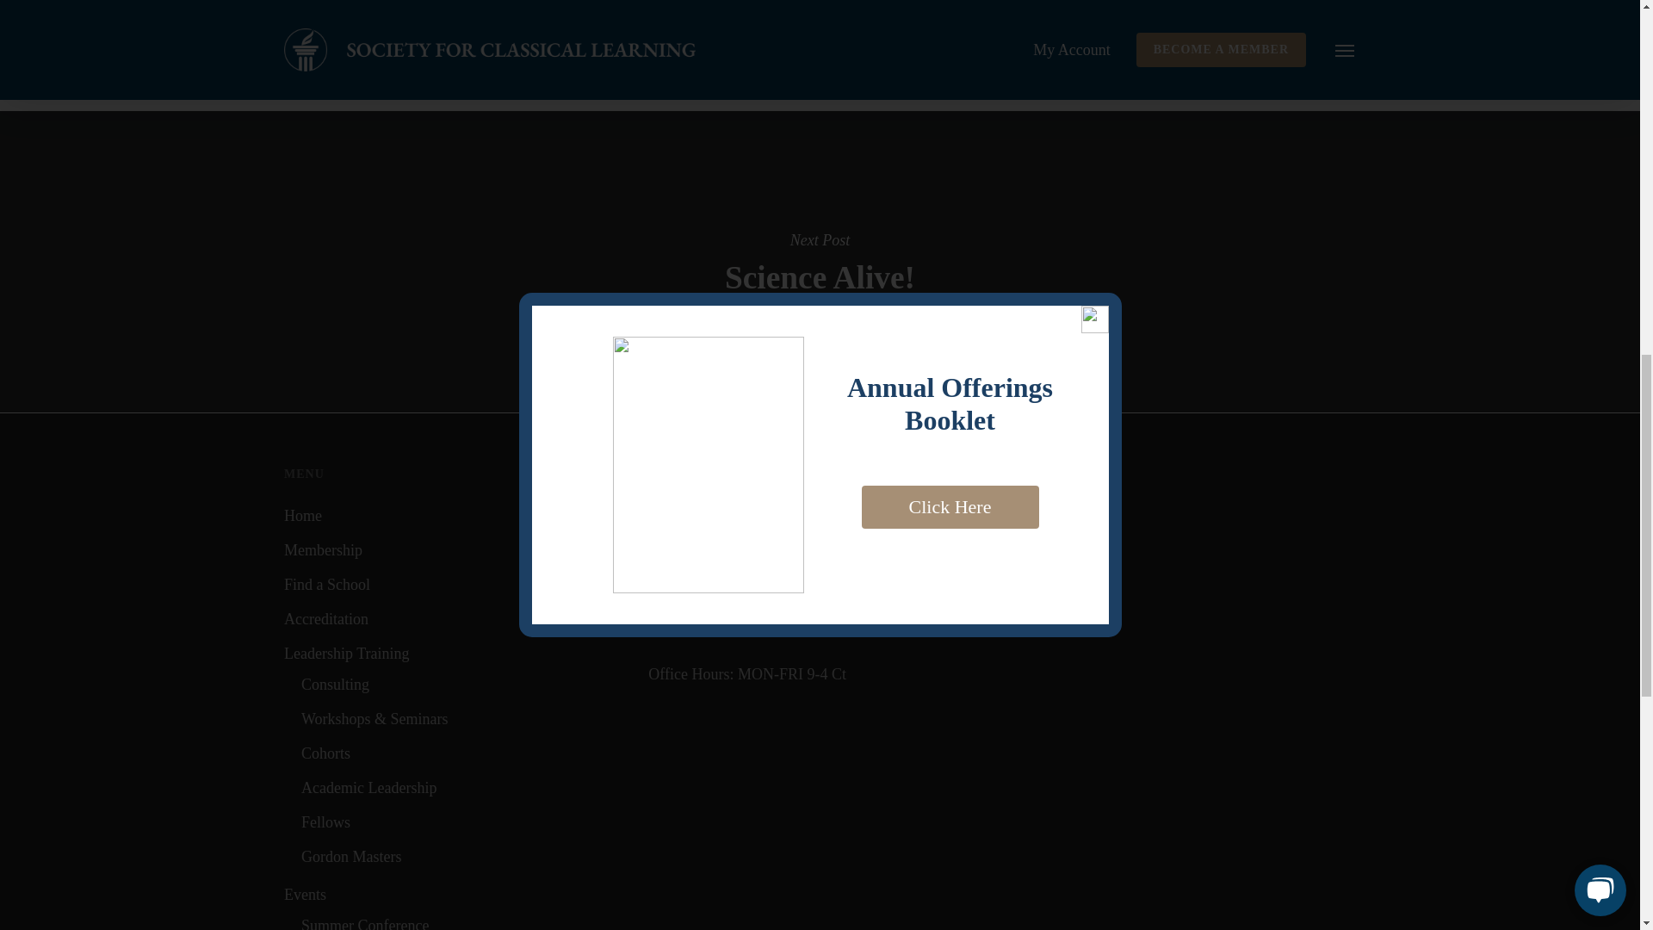 The width and height of the screenshot is (1653, 930). What do you see at coordinates (455, 654) in the screenshot?
I see `Membership` at bounding box center [455, 654].